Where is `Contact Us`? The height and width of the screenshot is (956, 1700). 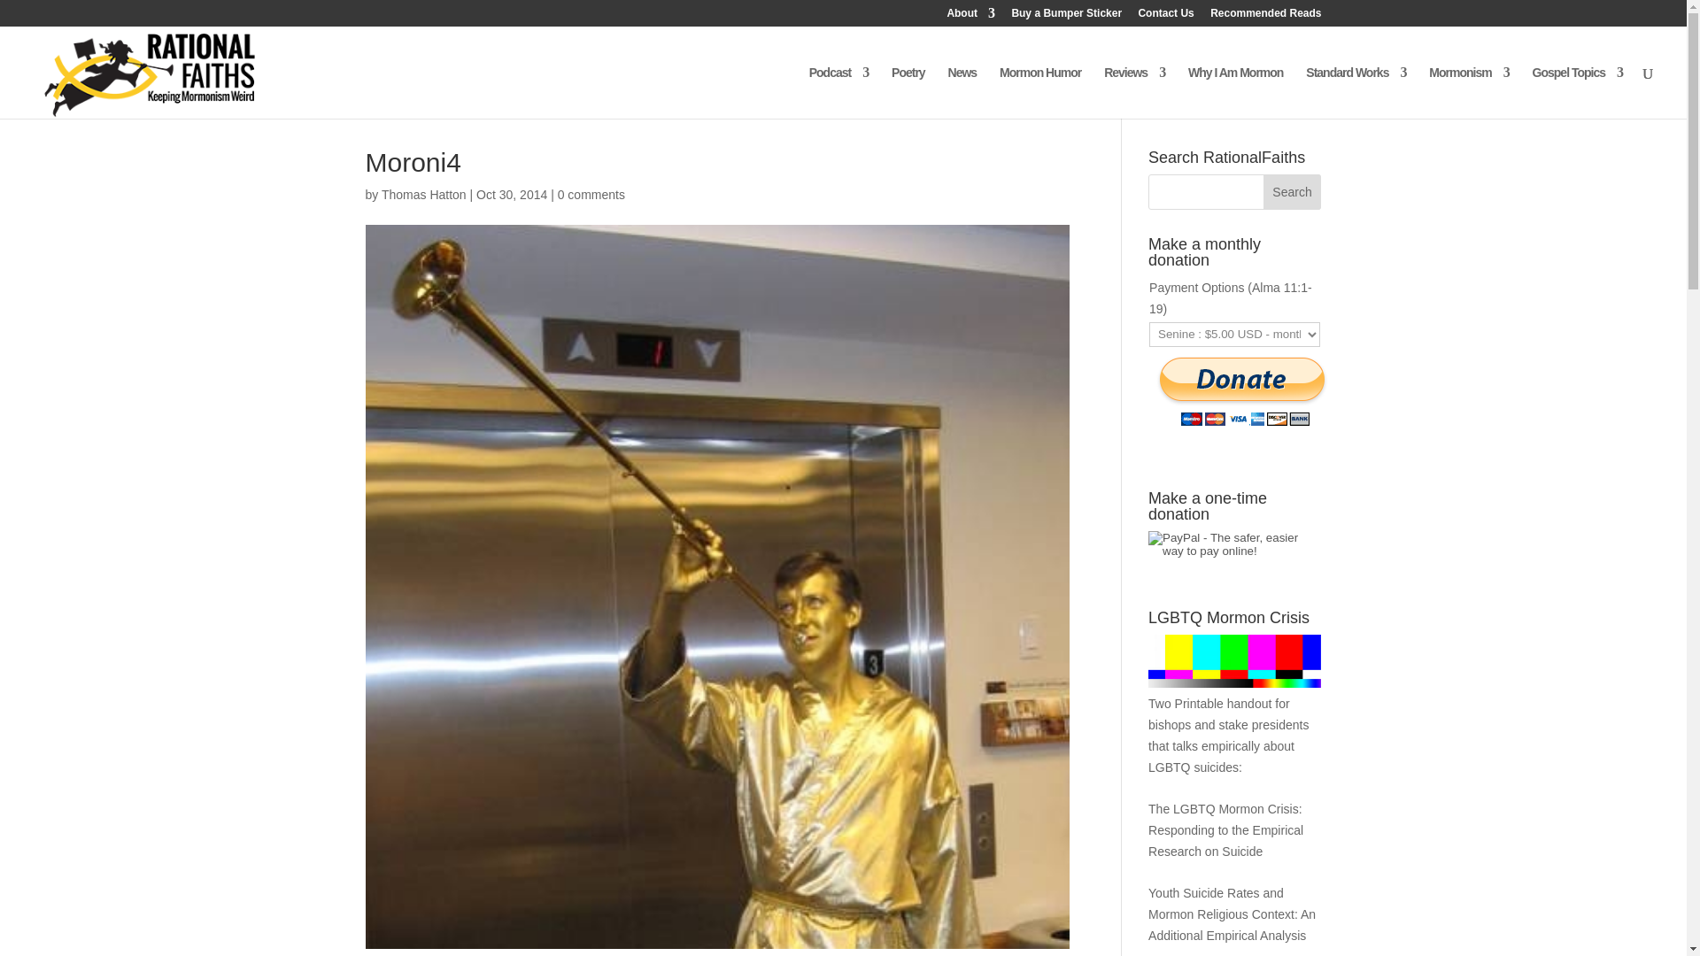
Contact Us is located at coordinates (1165, 17).